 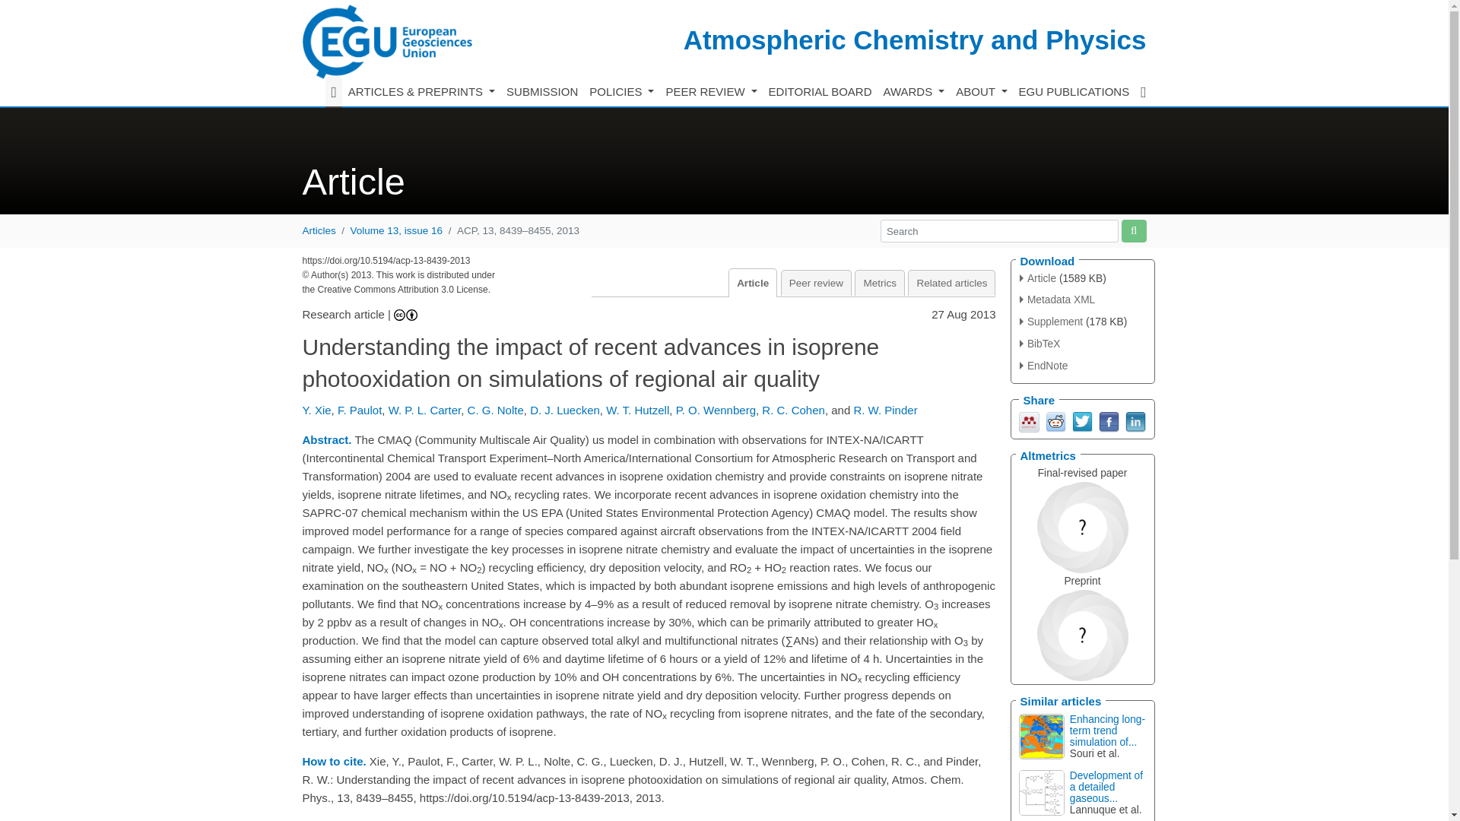 I want to click on Mendeley, so click(x=1030, y=420).